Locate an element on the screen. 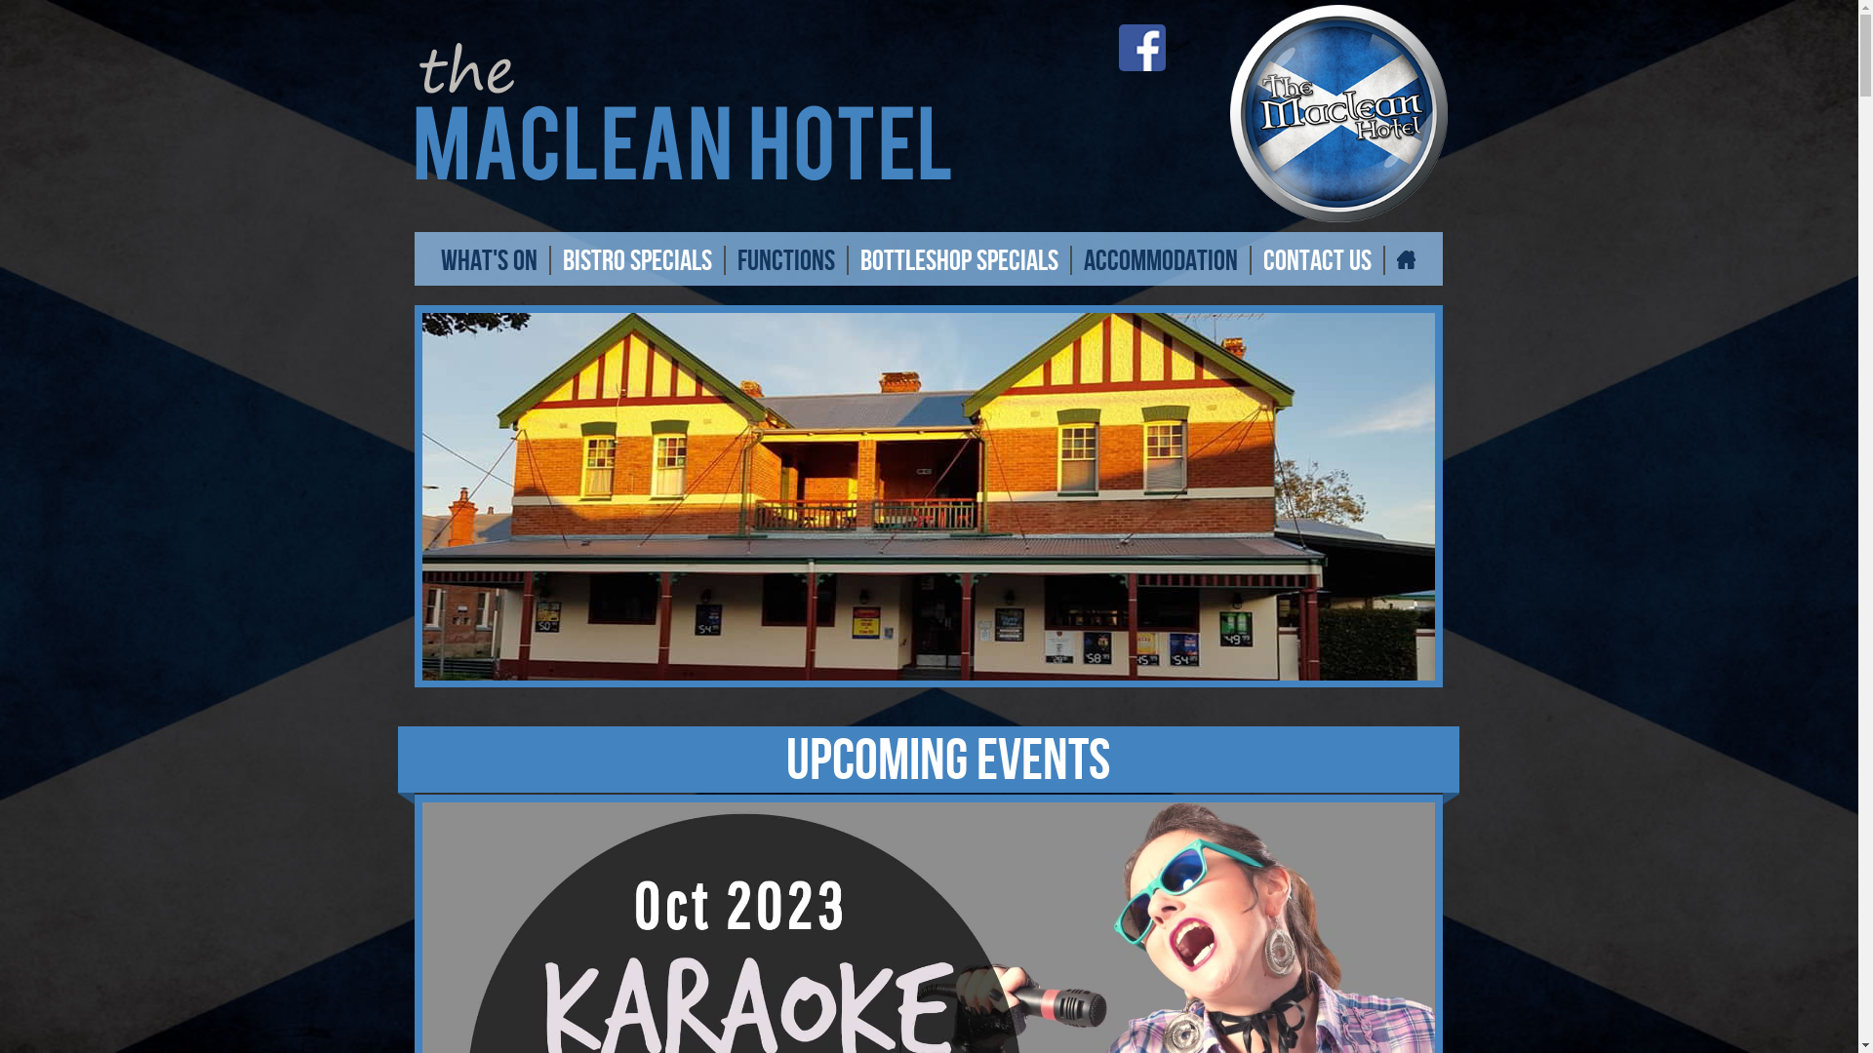  WHAT'S ON is located at coordinates (490, 259).